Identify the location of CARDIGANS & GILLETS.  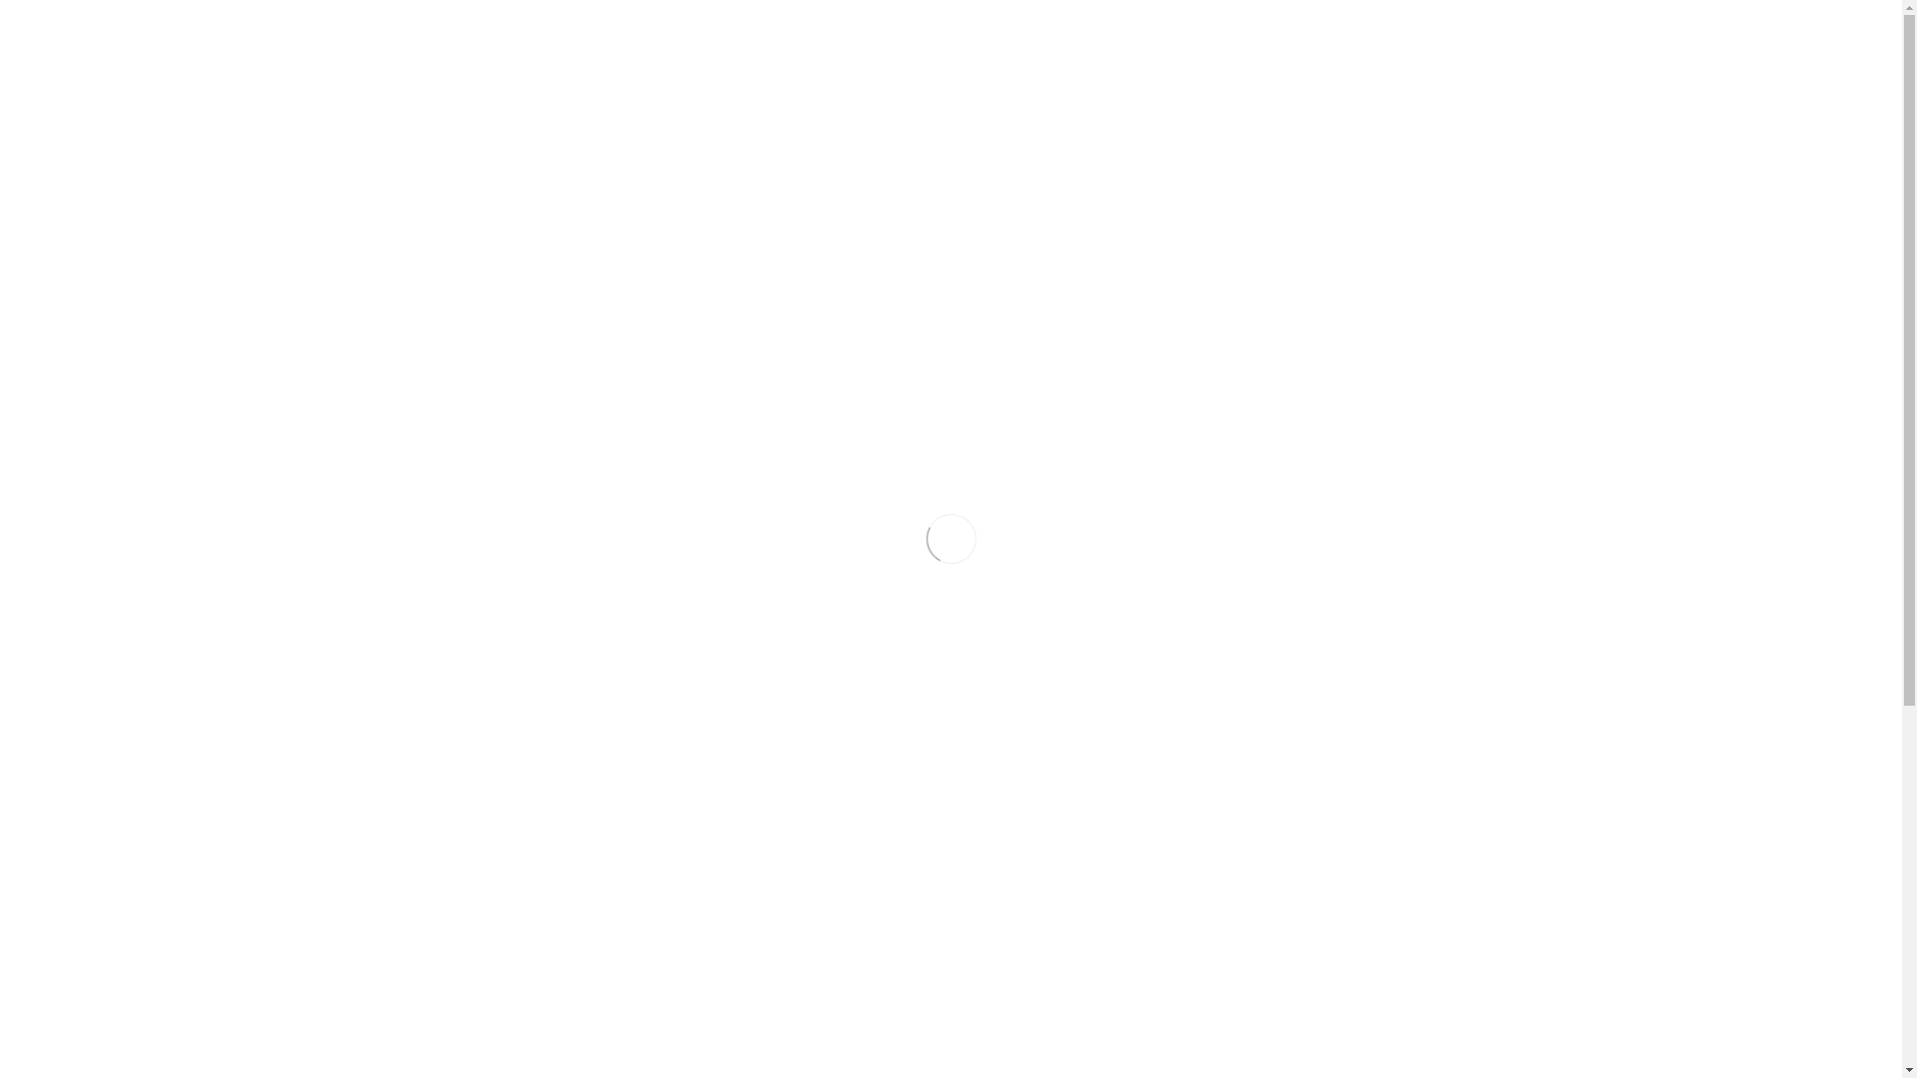
(505, 553).